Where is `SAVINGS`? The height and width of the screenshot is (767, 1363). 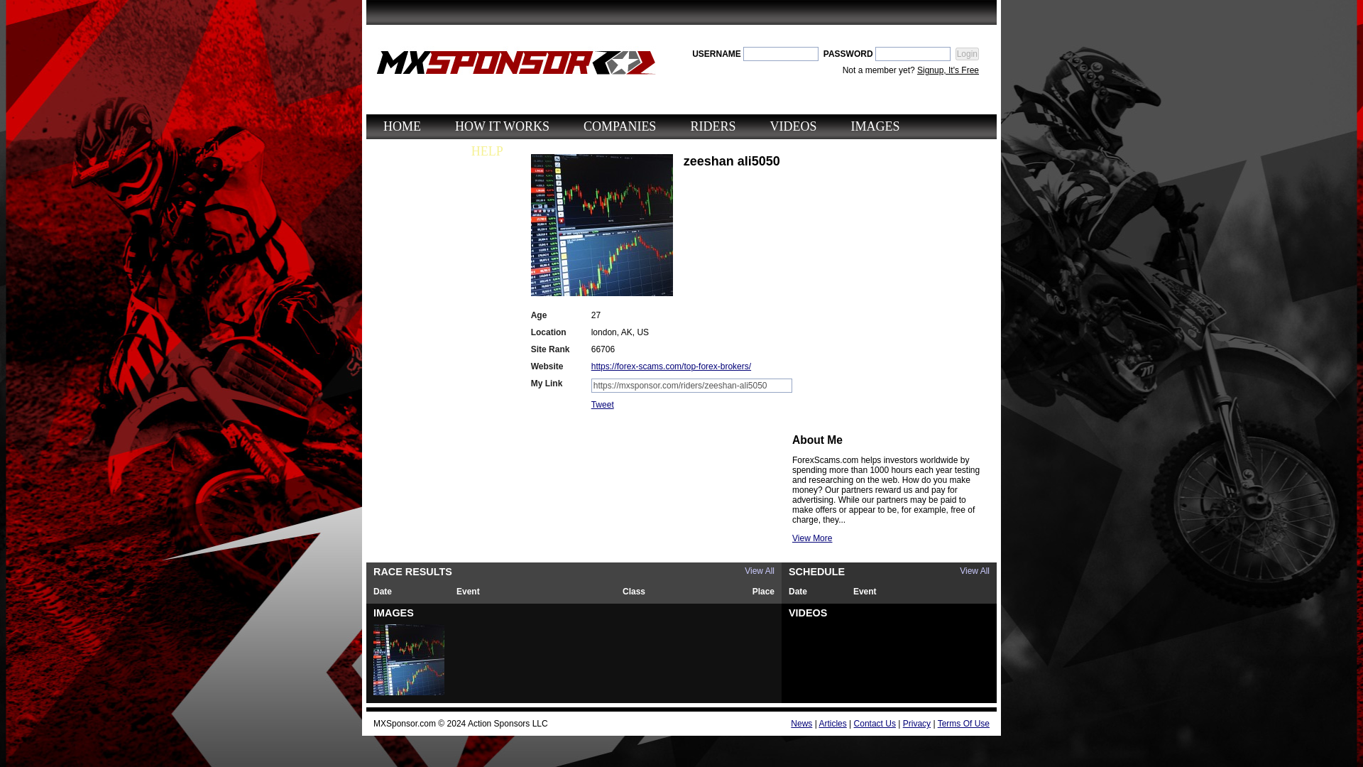
SAVINGS is located at coordinates (410, 151).